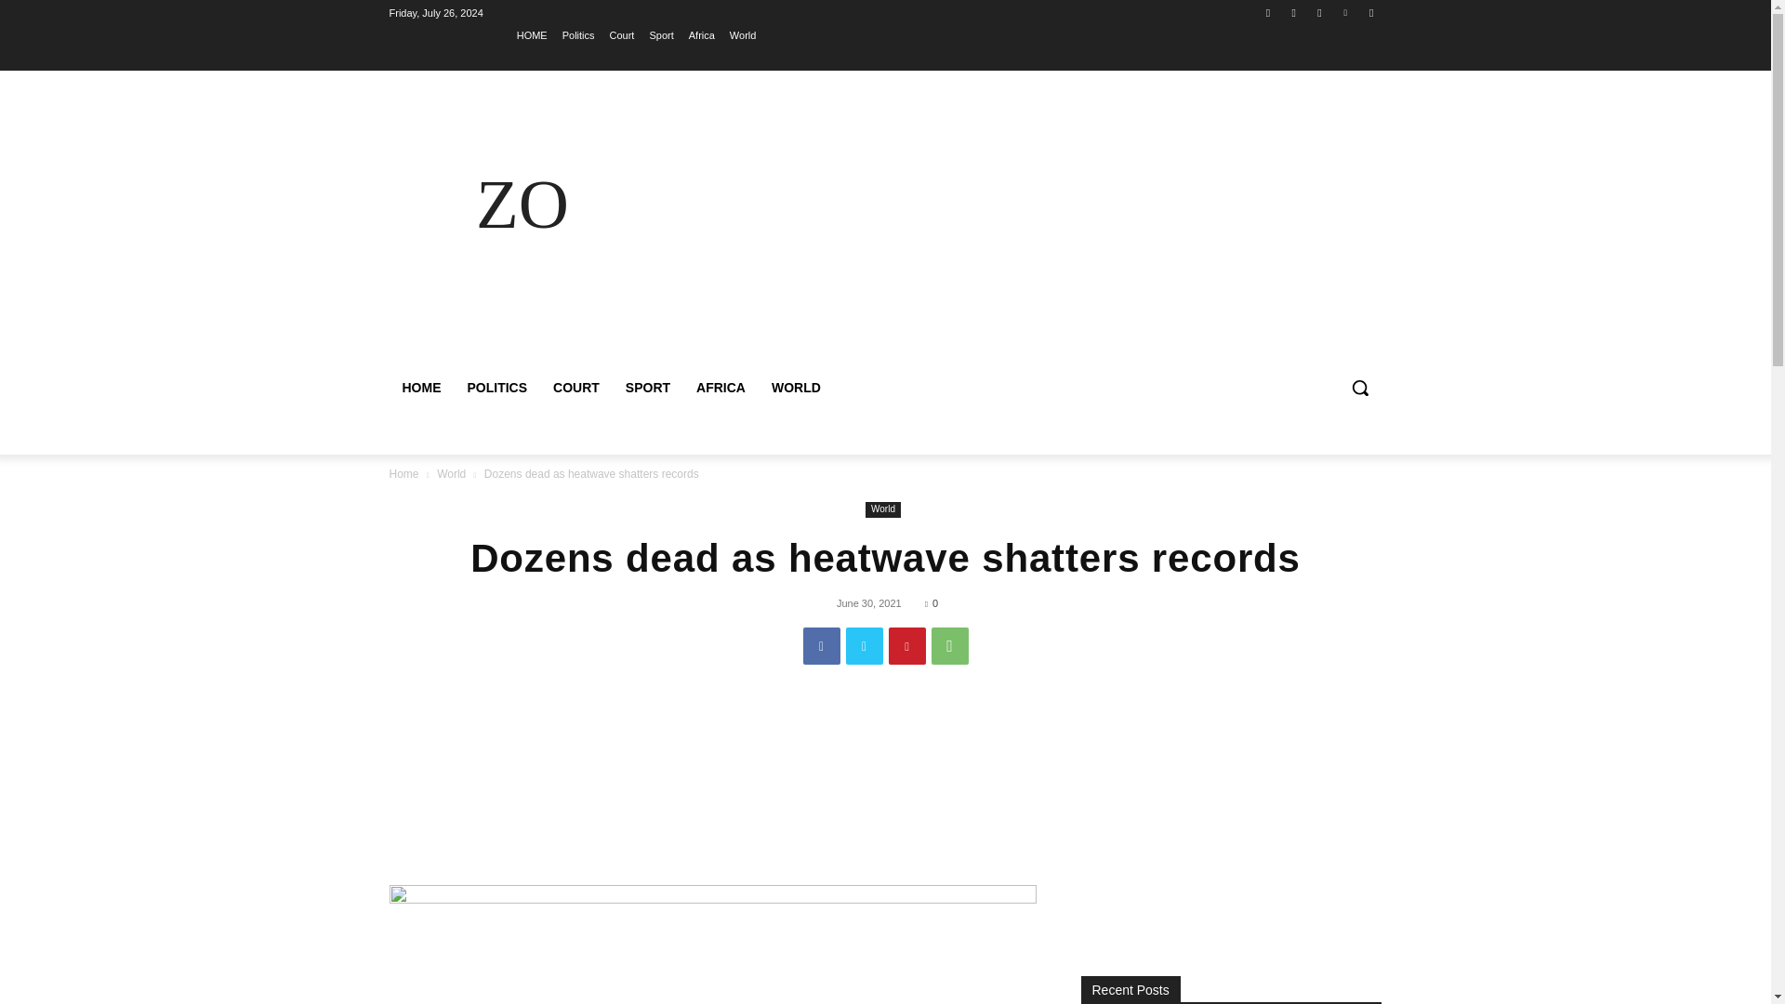 The width and height of the screenshot is (1785, 1004). What do you see at coordinates (721, 387) in the screenshot?
I see `AFRICA` at bounding box center [721, 387].